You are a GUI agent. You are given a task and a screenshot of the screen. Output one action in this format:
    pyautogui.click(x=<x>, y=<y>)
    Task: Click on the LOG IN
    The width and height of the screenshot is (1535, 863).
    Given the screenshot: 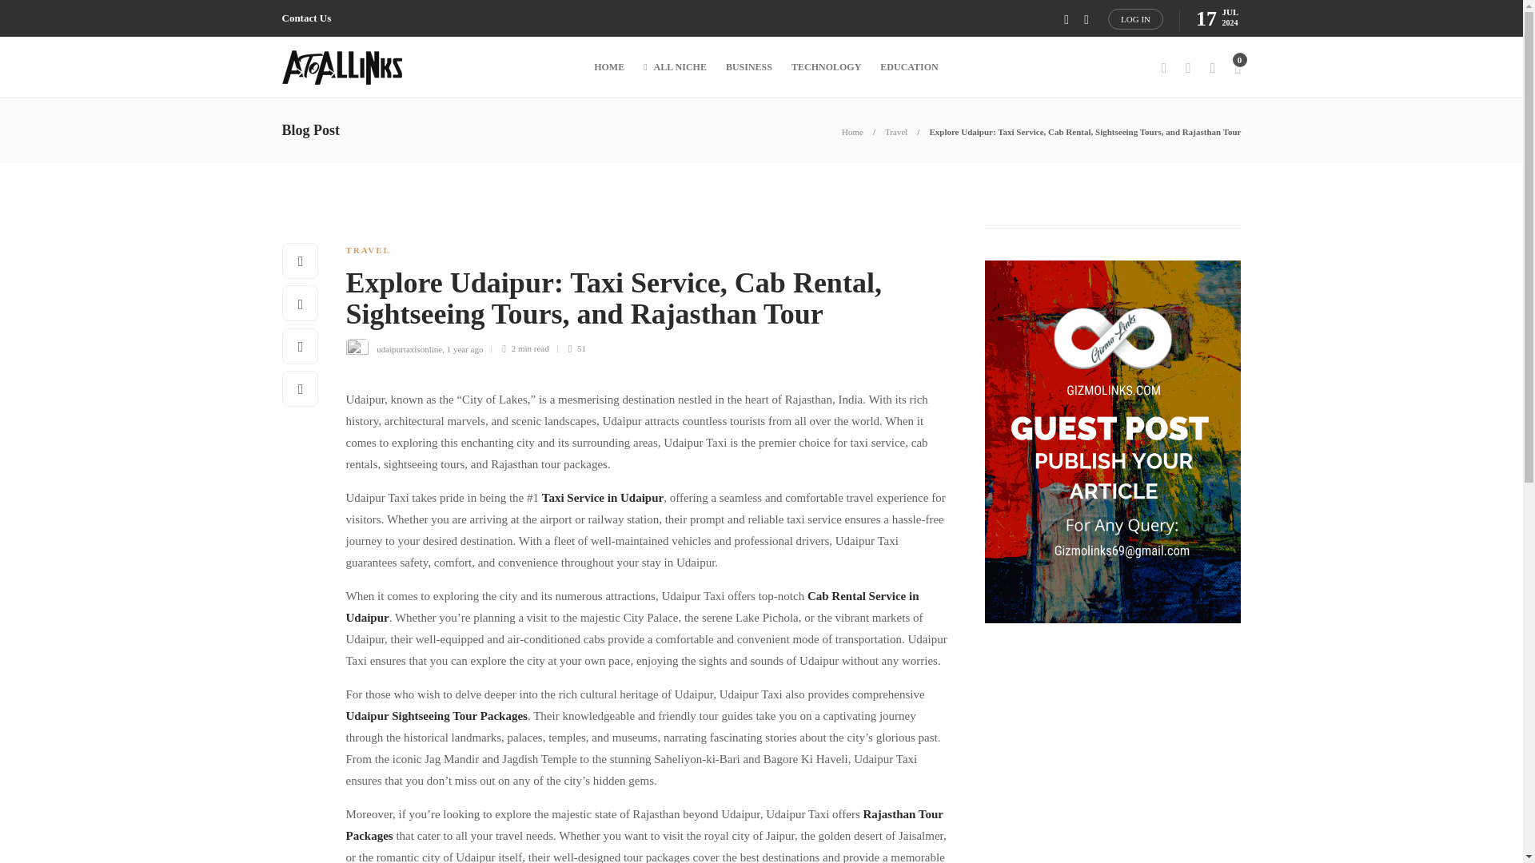 What is the action you would take?
    pyautogui.click(x=1135, y=18)
    